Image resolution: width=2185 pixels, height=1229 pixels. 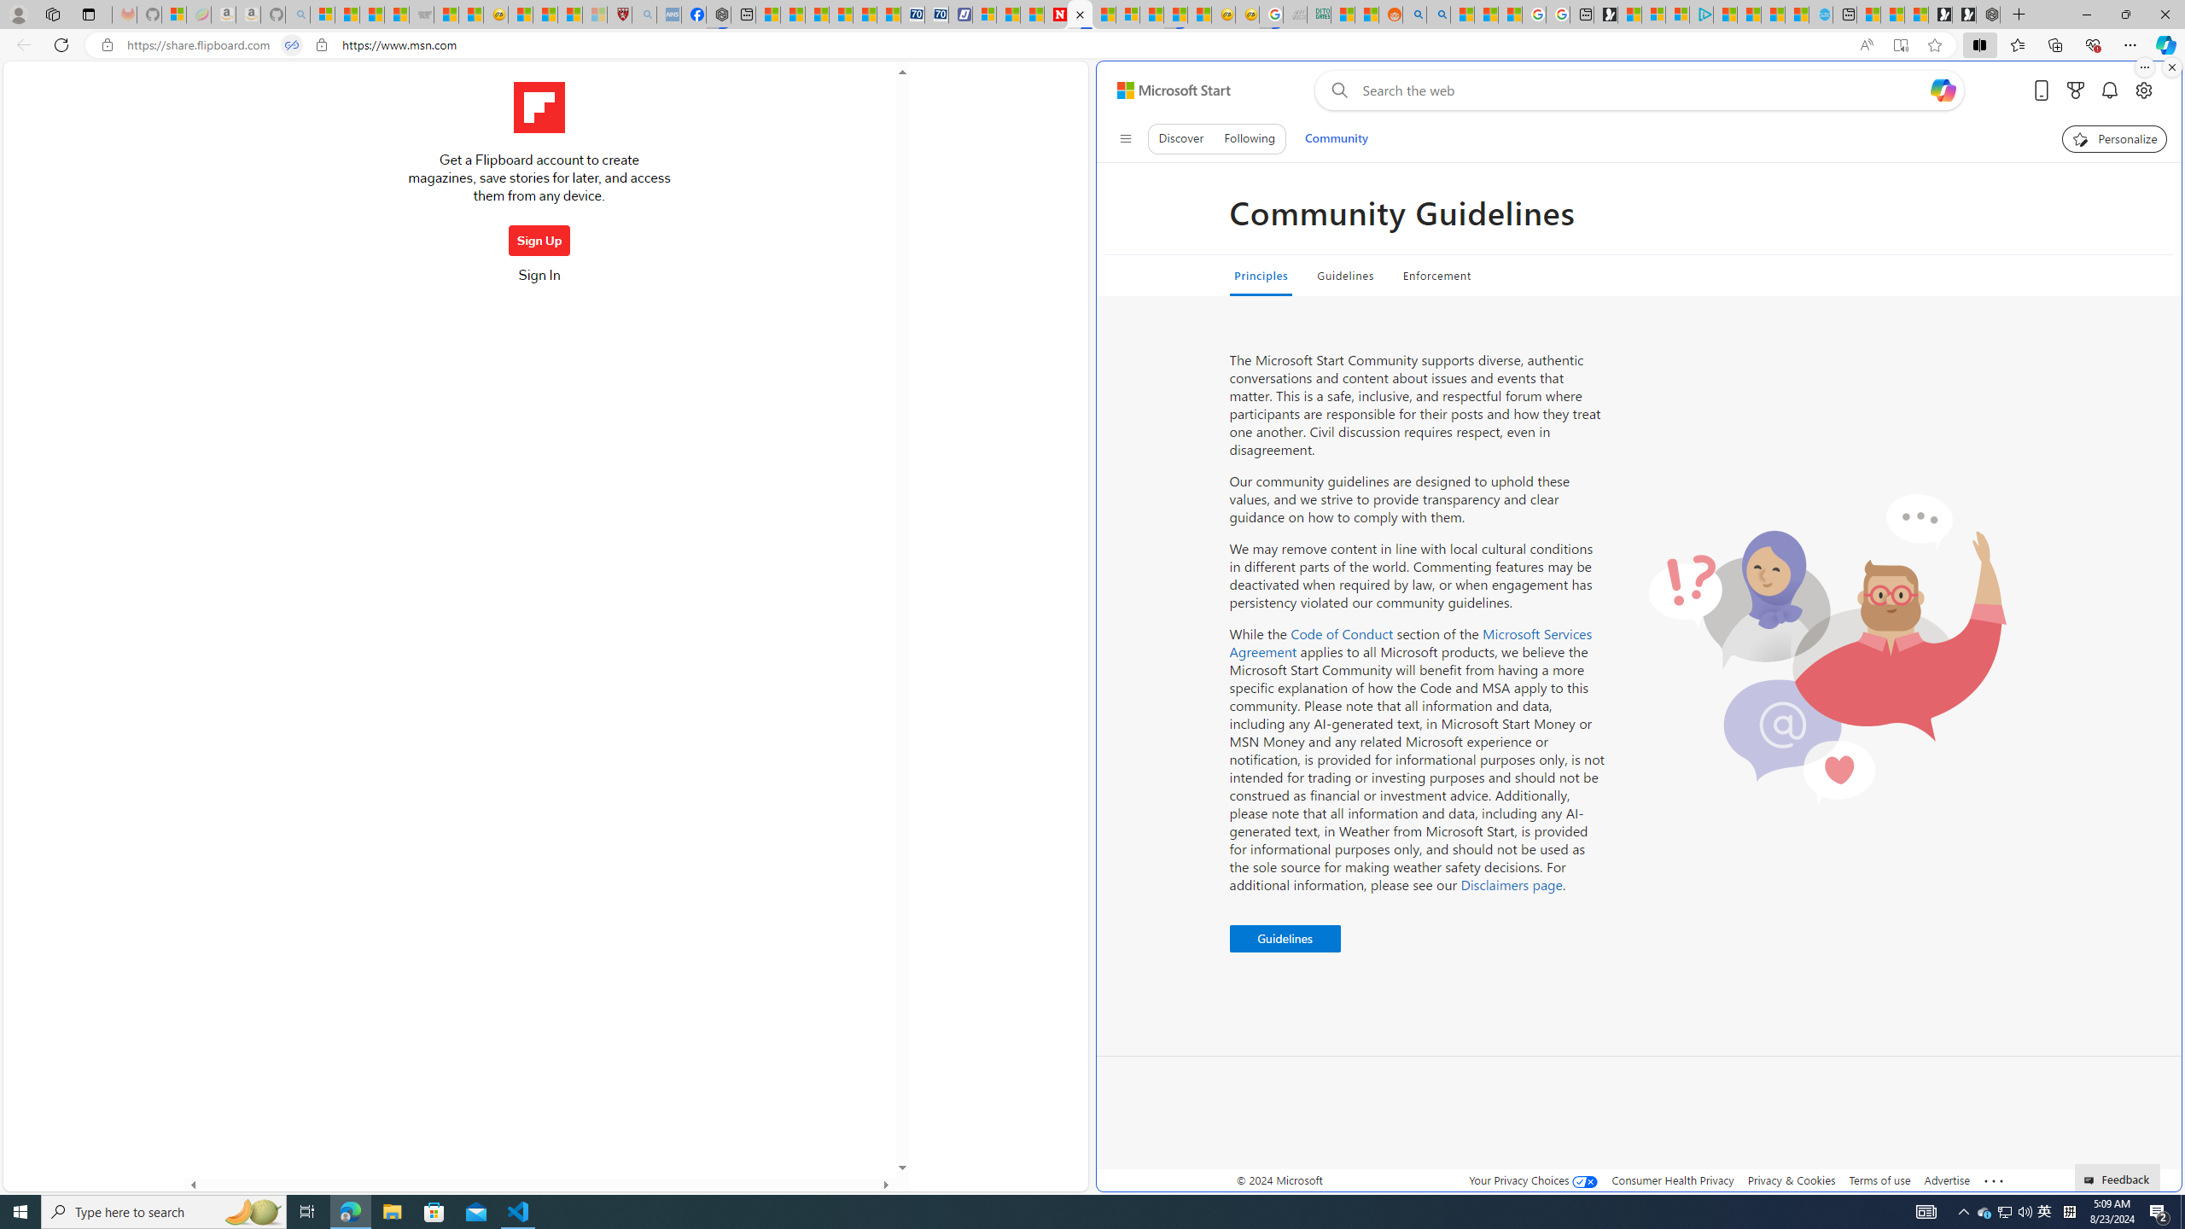 What do you see at coordinates (1103, 15) in the screenshot?
I see `14 Common Myths Debunked By Scientific Facts` at bounding box center [1103, 15].